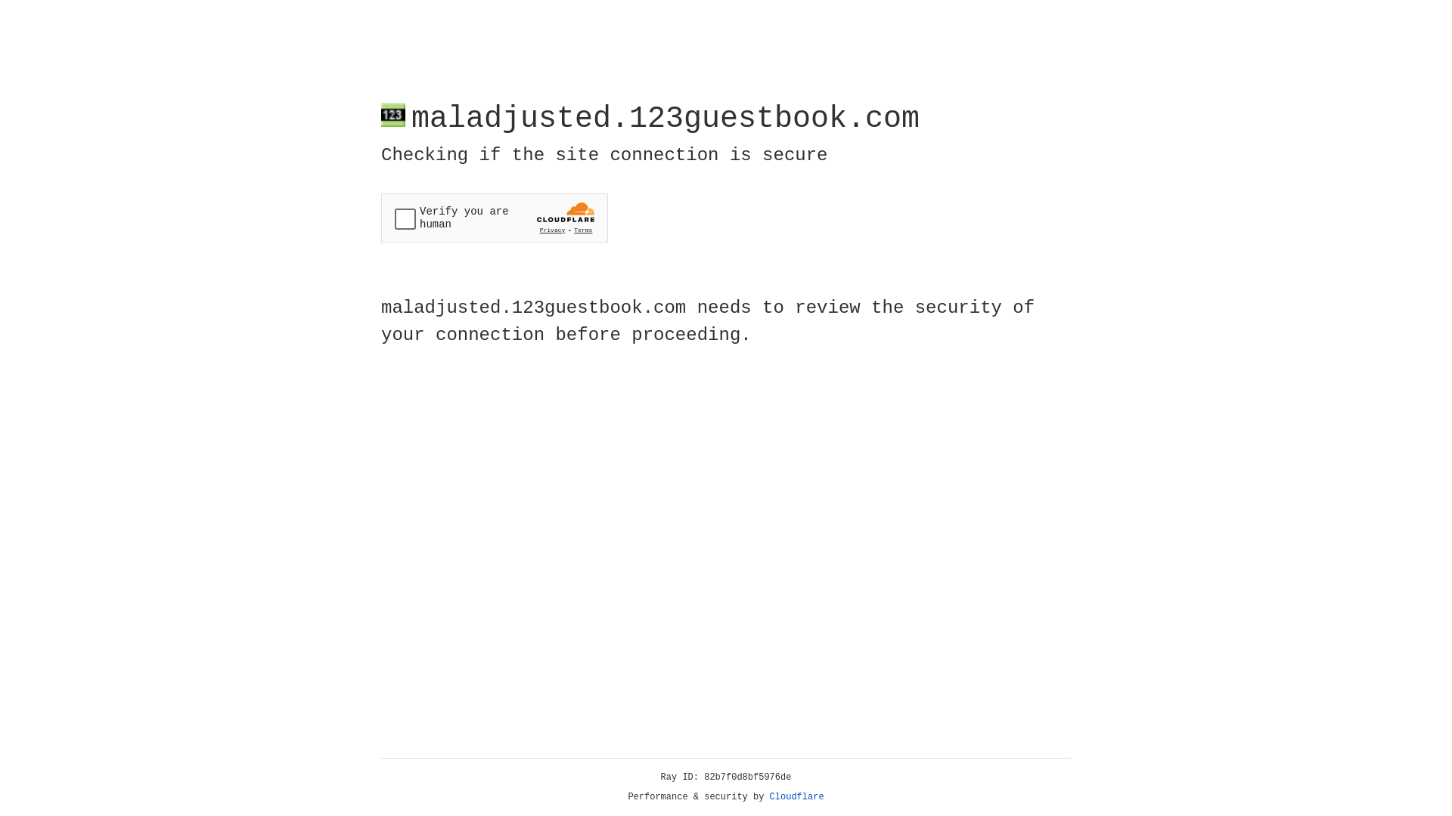 The height and width of the screenshot is (816, 1452). Describe the element at coordinates (797, 797) in the screenshot. I see `Cloudflare` at that location.